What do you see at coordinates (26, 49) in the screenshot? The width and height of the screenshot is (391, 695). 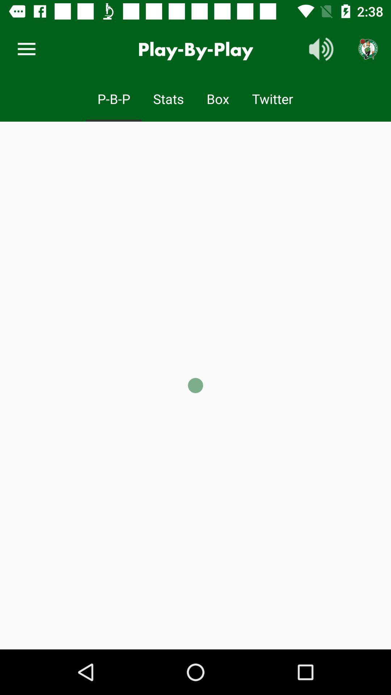 I see `turn on item next to the play-by-play icon` at bounding box center [26, 49].